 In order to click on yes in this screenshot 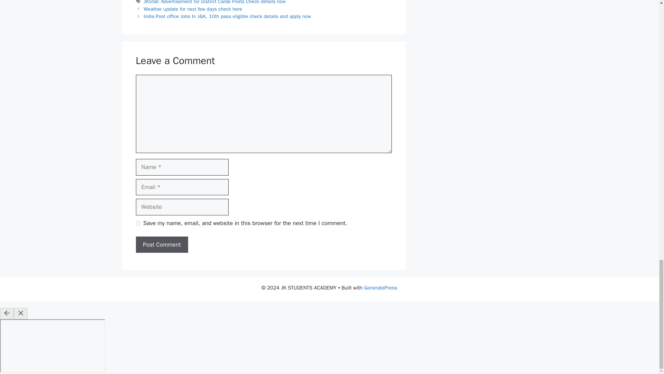, I will do `click(138, 223)`.